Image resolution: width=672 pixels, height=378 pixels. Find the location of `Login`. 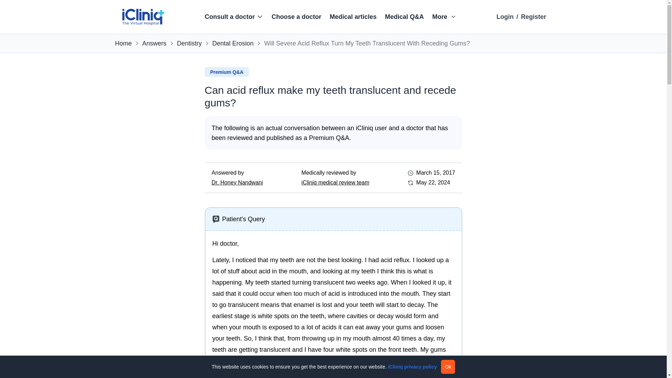

Login is located at coordinates (505, 17).